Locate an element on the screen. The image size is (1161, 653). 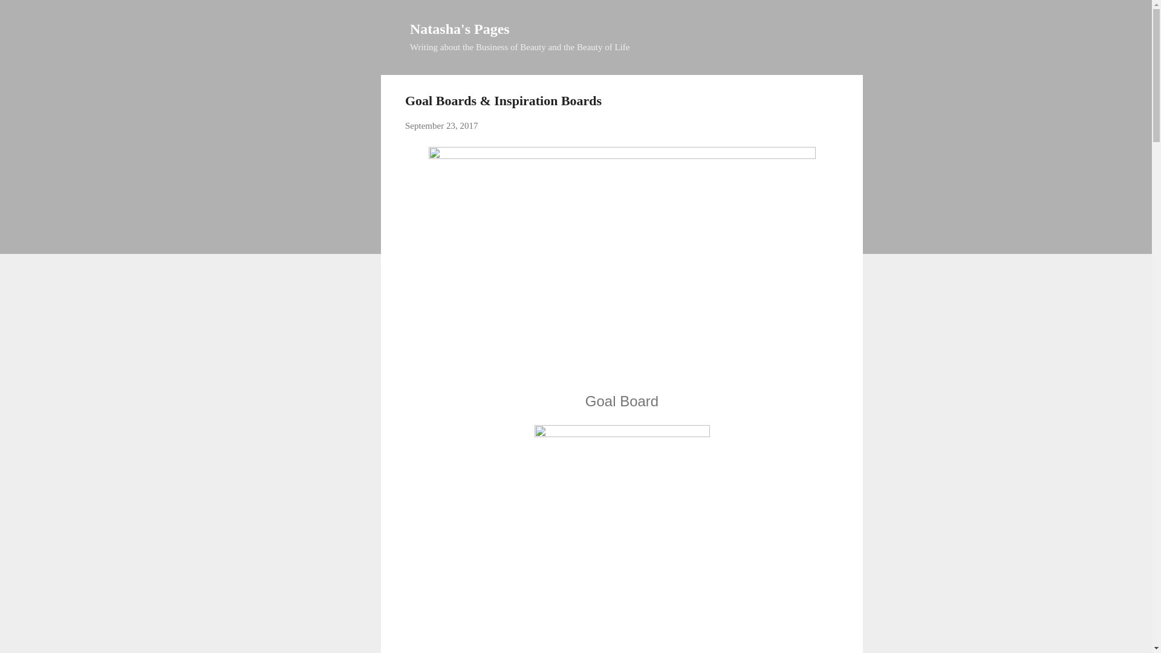
permanent link is located at coordinates (441, 126).